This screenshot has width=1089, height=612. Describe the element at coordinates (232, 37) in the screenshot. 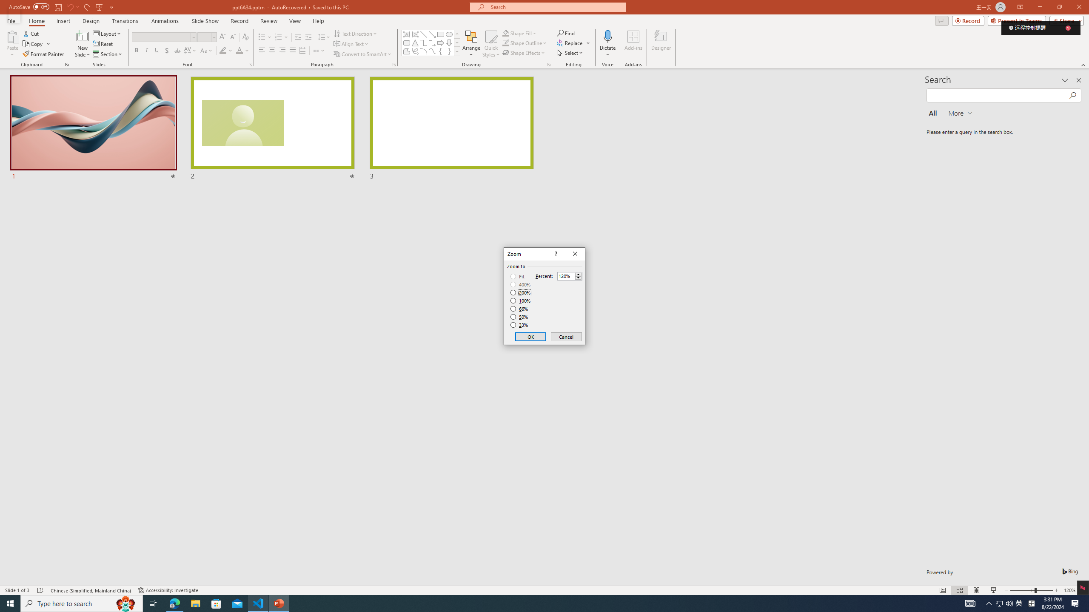

I see `Decrease Font Size` at that location.